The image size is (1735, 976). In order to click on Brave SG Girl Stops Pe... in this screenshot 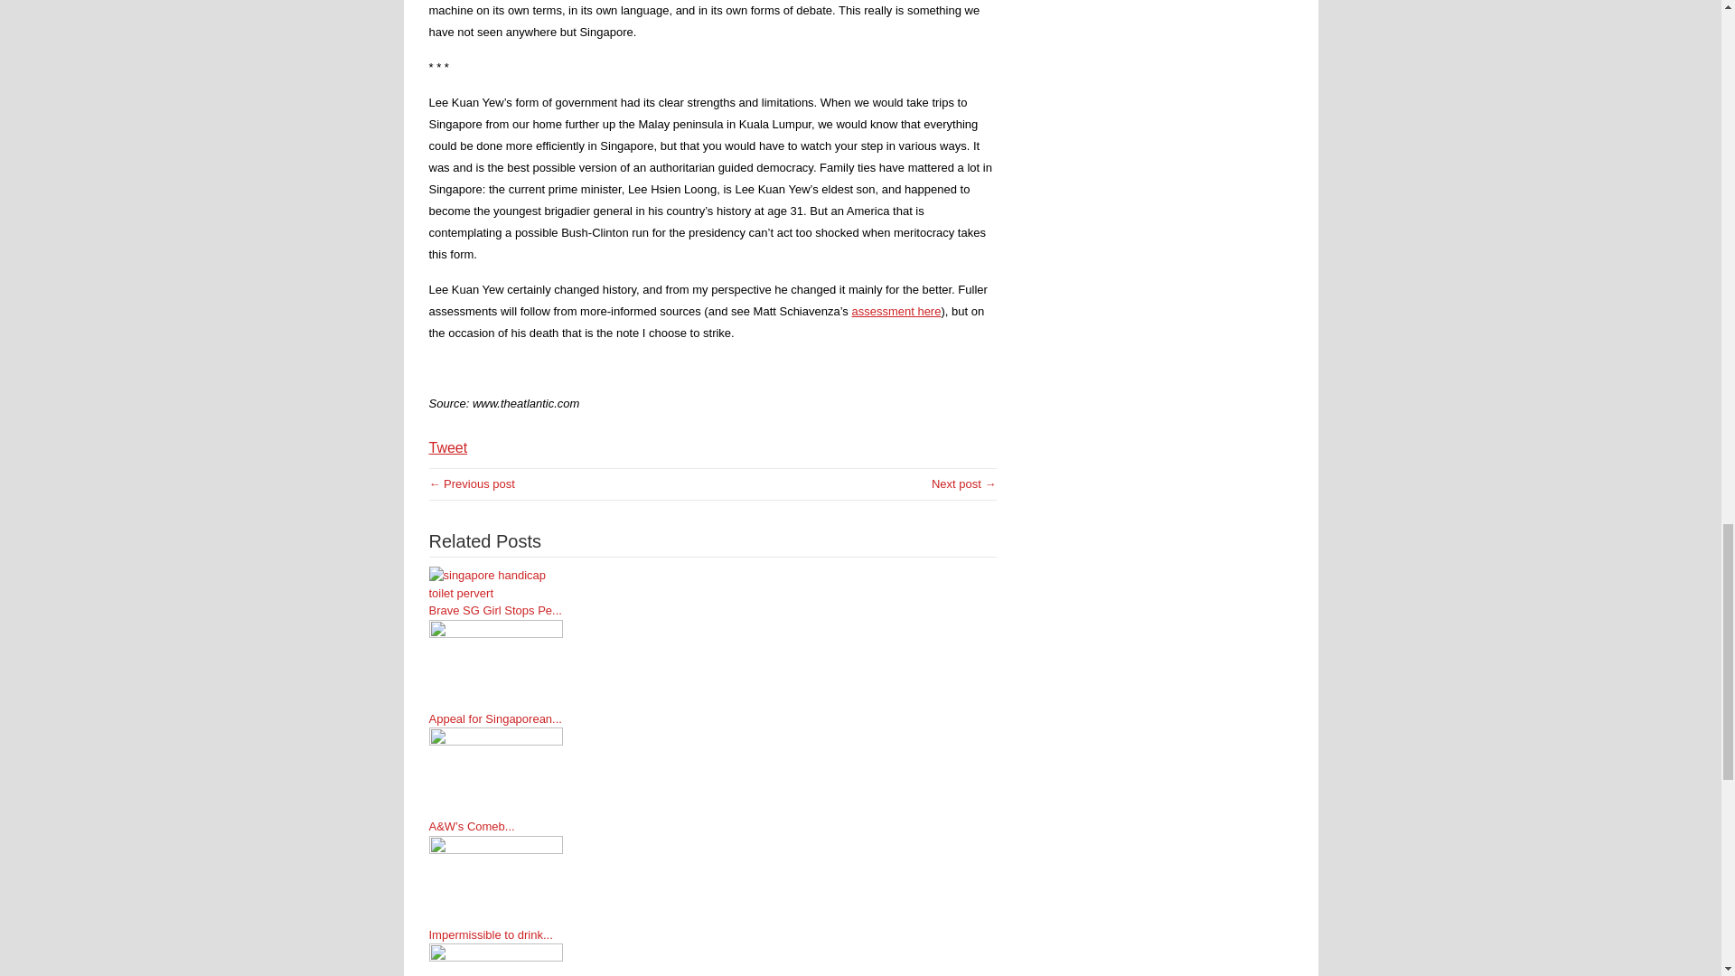, I will do `click(495, 611)`.